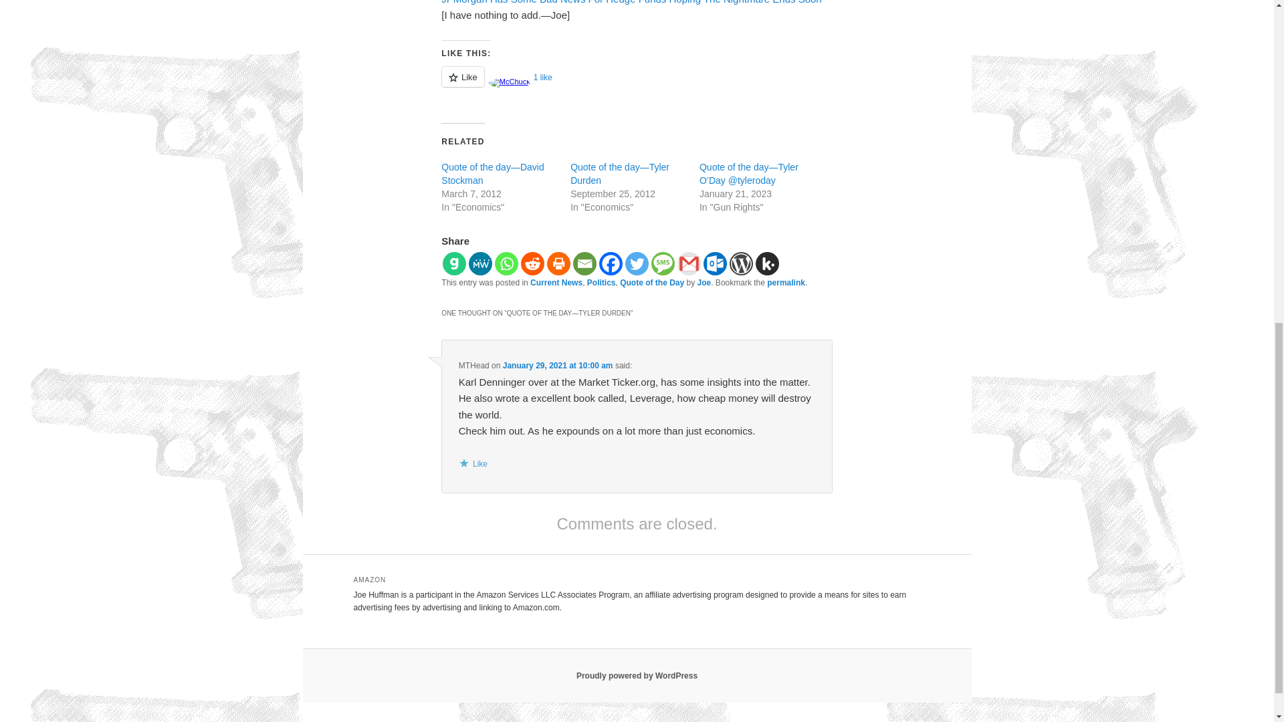 This screenshot has width=1284, height=722. I want to click on Like or Reblog, so click(637, 84).